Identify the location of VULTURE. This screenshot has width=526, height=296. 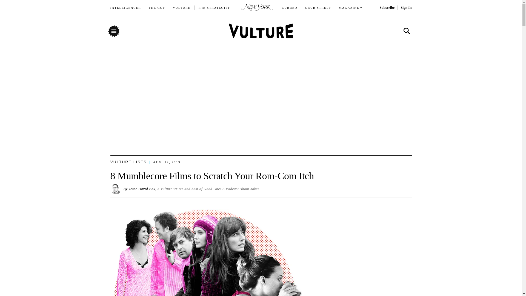
(182, 8).